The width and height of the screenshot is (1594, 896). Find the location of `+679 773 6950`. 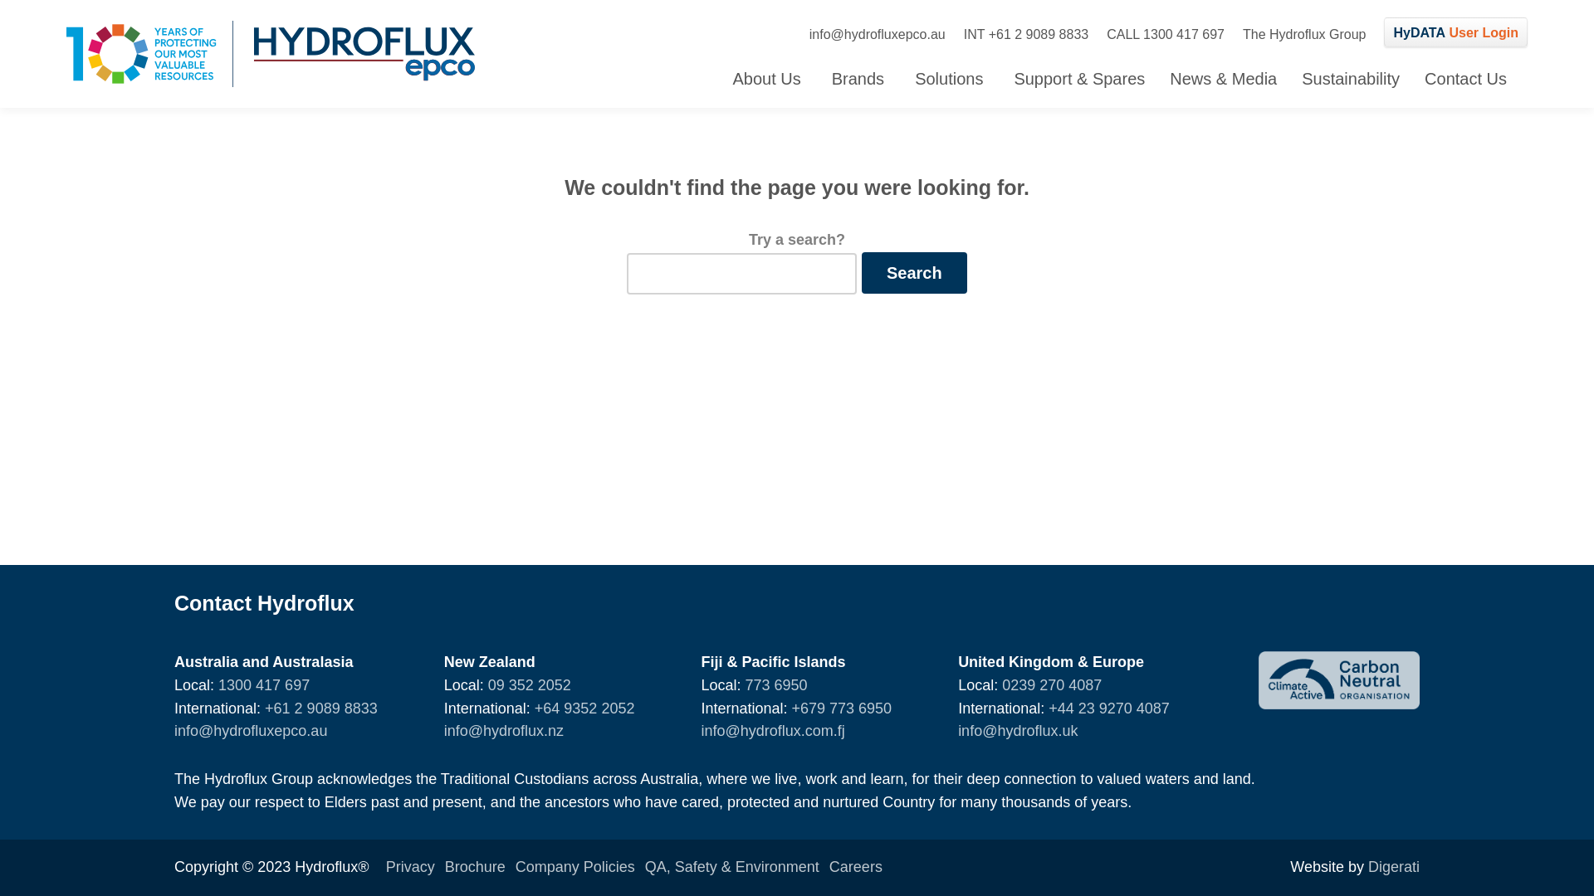

+679 773 6950 is located at coordinates (842, 709).